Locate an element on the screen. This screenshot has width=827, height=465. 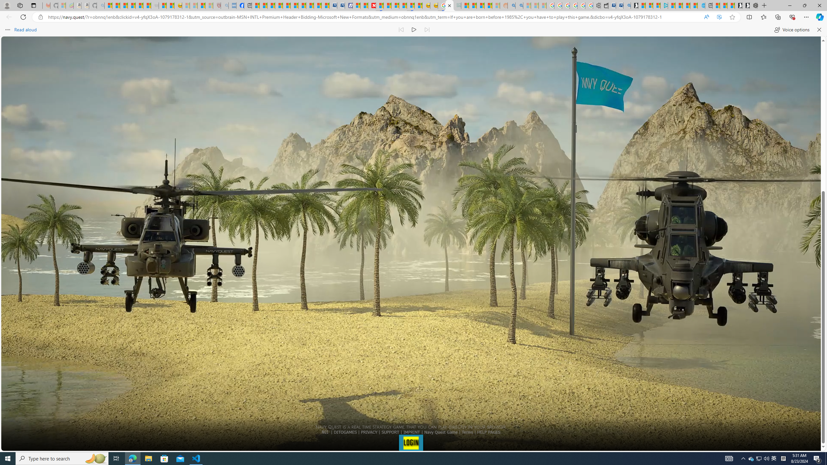
Cheap Car Rentals - Save70.com is located at coordinates (619, 5).